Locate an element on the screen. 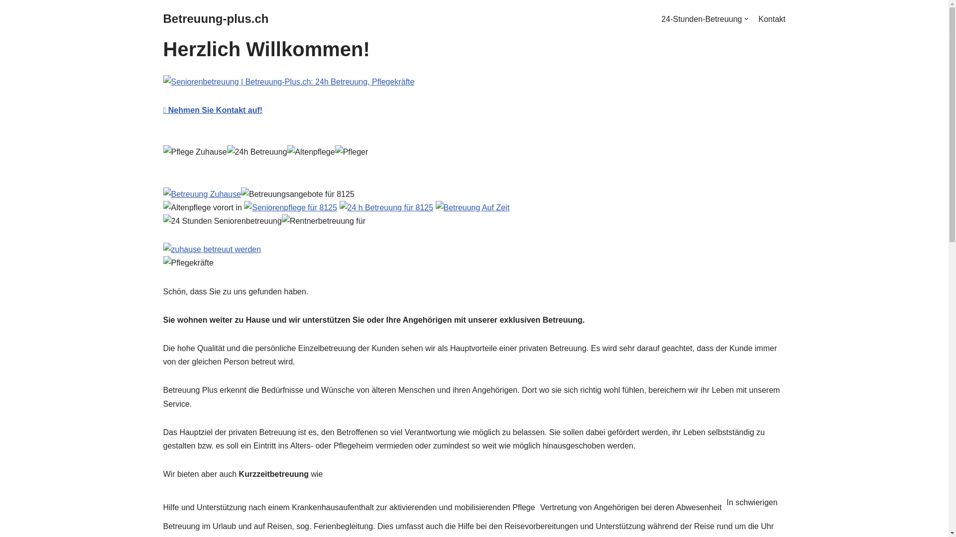 This screenshot has width=956, height=537. 24-Stunden-Betreuung is located at coordinates (705, 19).